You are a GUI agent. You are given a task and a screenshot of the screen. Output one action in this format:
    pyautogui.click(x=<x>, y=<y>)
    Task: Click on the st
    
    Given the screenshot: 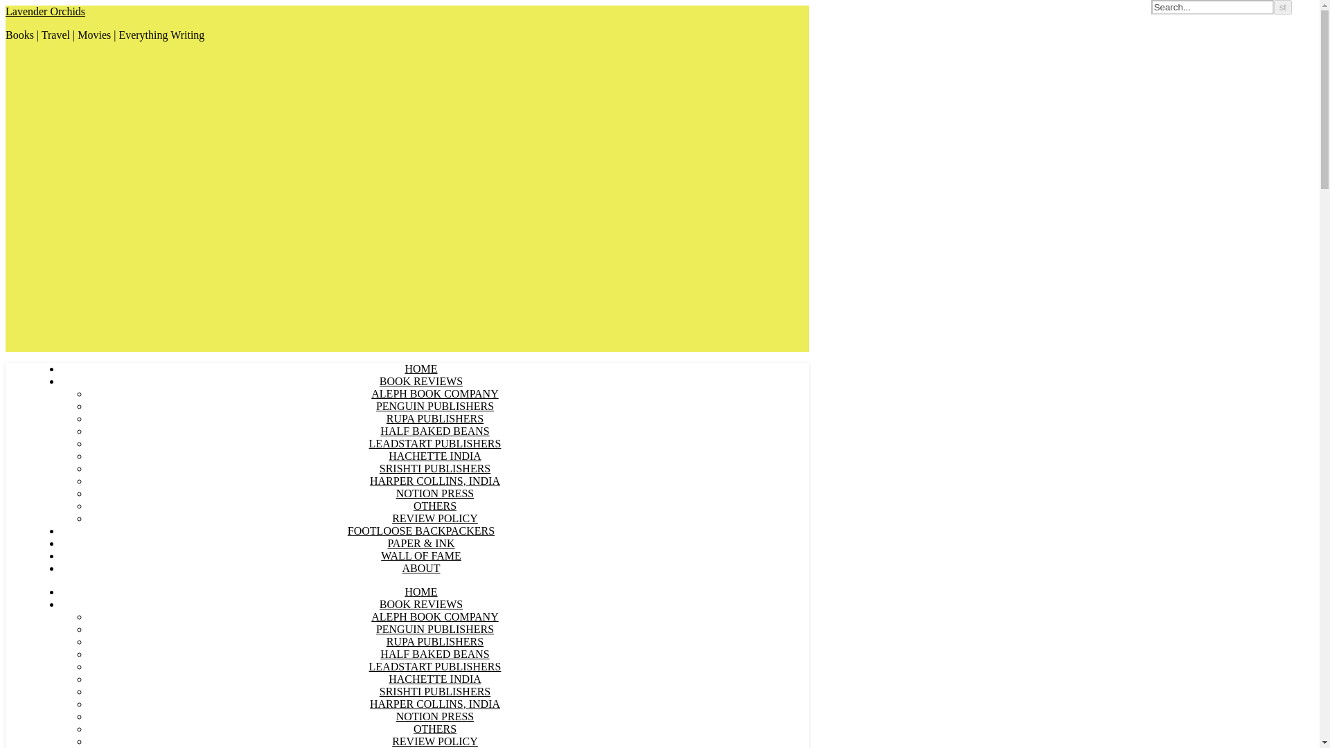 What is the action you would take?
    pyautogui.click(x=1283, y=7)
    